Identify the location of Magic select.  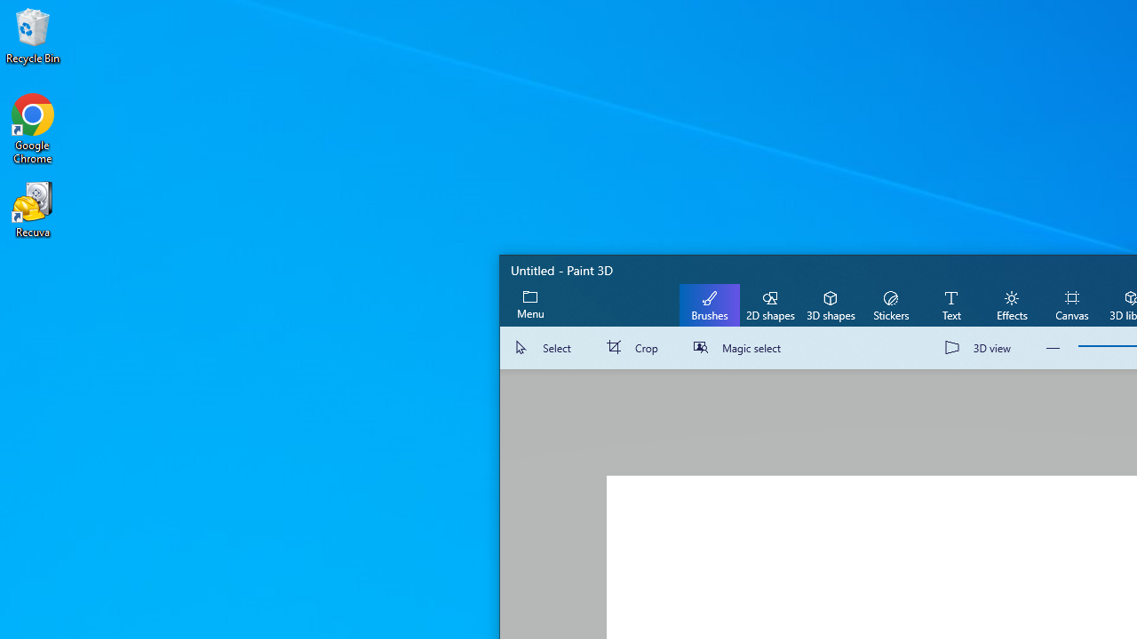
(741, 348).